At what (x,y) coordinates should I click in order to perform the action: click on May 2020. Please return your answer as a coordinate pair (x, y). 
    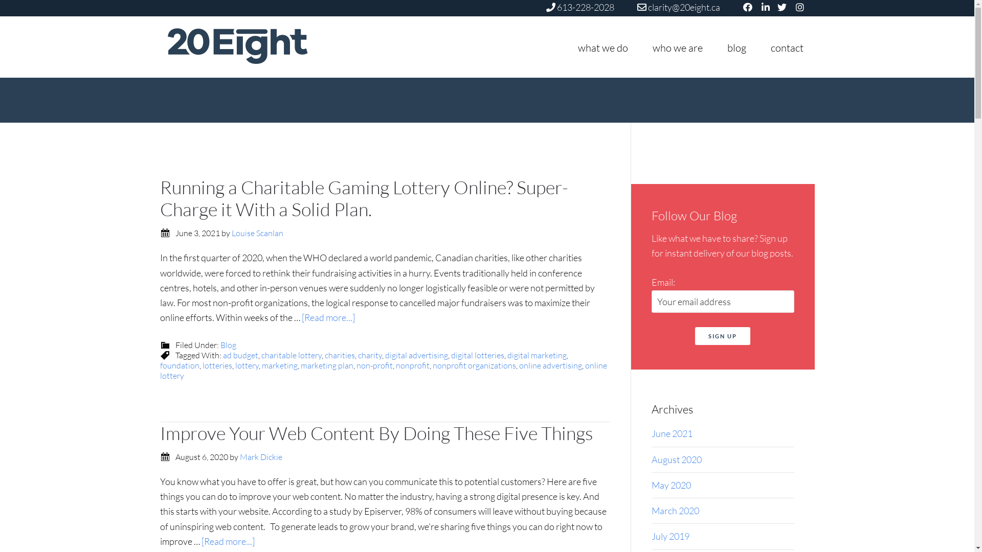
    Looking at the image, I should click on (671, 485).